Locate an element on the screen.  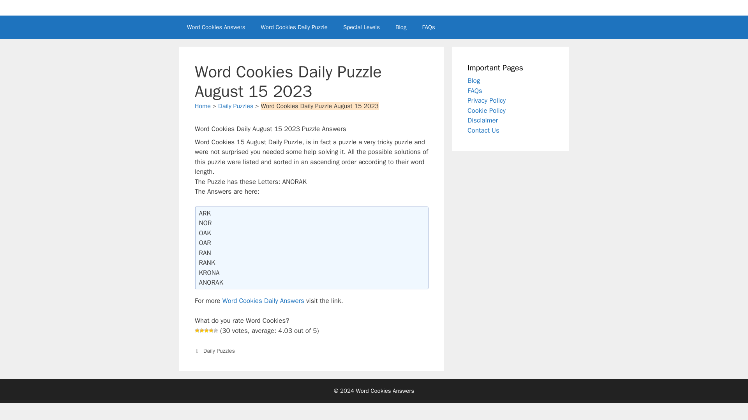
Privacy Policy is located at coordinates (486, 100).